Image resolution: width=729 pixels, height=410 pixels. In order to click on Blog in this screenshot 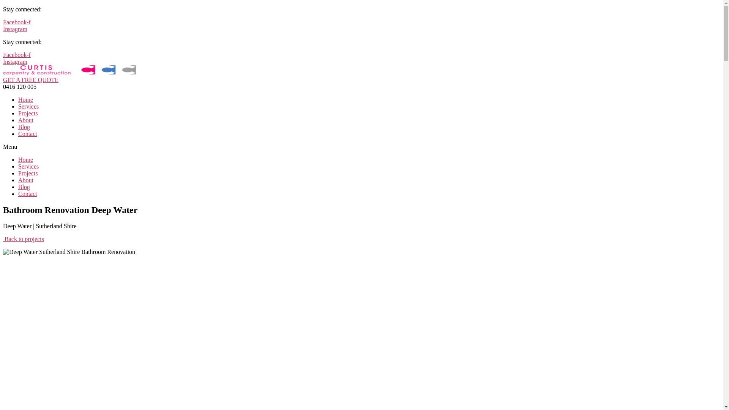, I will do `click(24, 127)`.